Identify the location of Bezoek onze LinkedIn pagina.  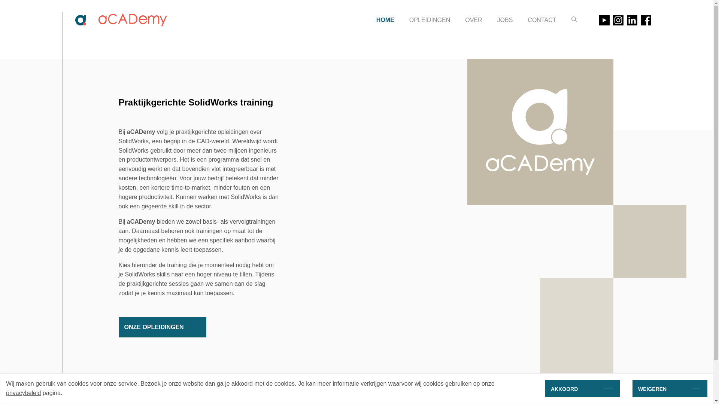
(632, 20).